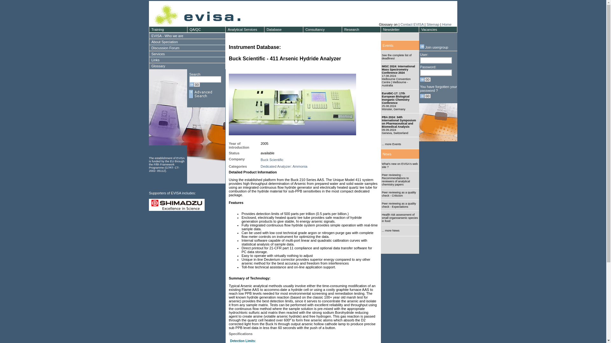 This screenshot has width=611, height=343. I want to click on IMSC 2024: International Mass Spectrometry Conference 2024, so click(398, 70).